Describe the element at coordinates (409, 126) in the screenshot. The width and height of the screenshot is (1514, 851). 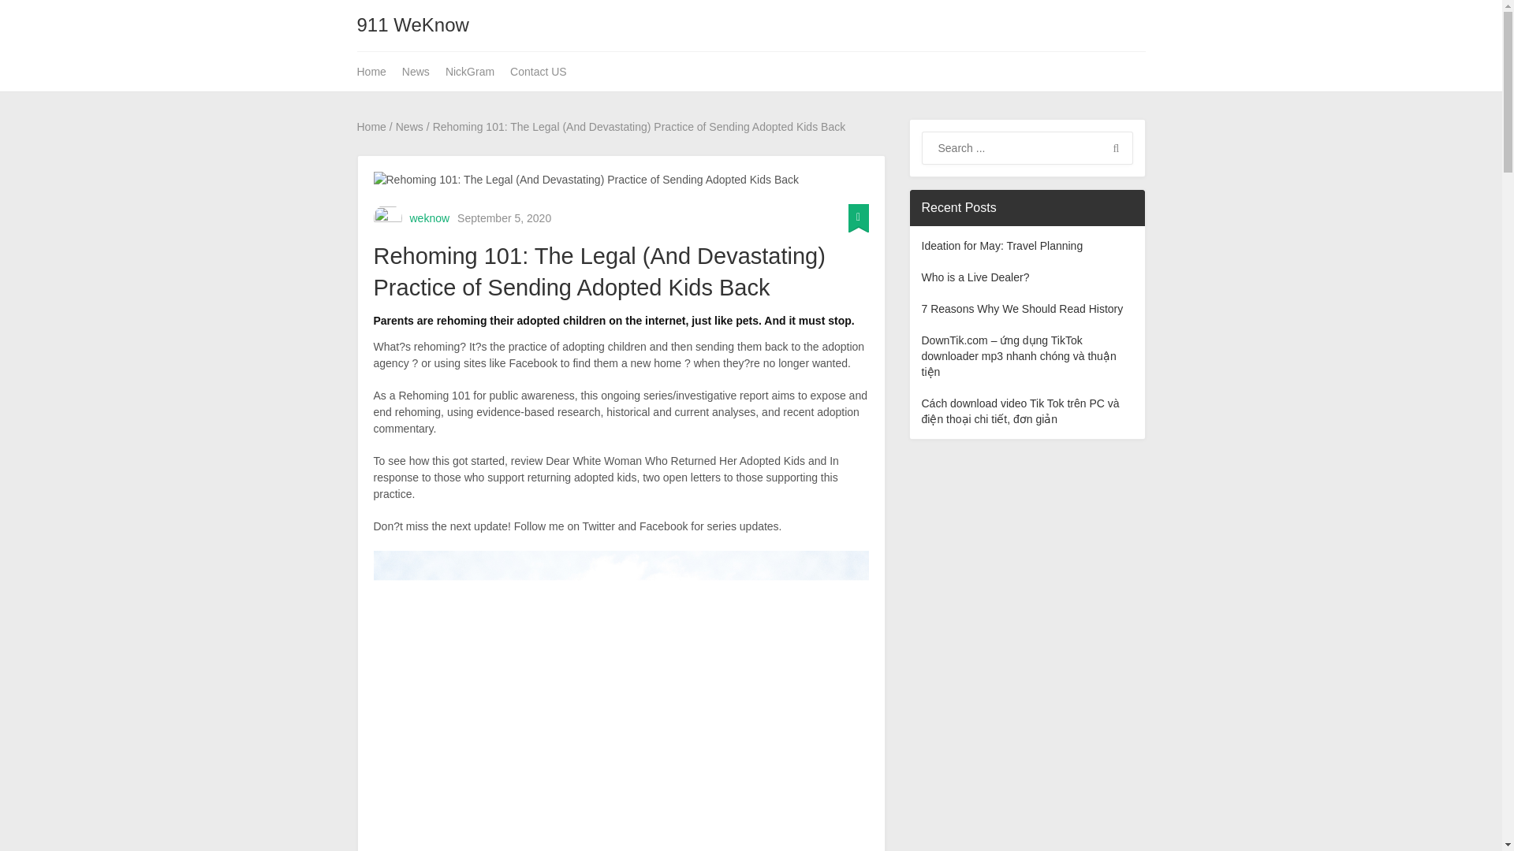
I see `News` at that location.